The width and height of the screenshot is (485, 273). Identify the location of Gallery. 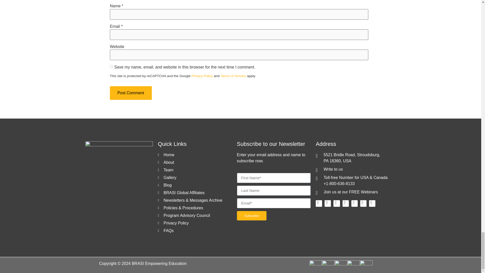
(195, 177).